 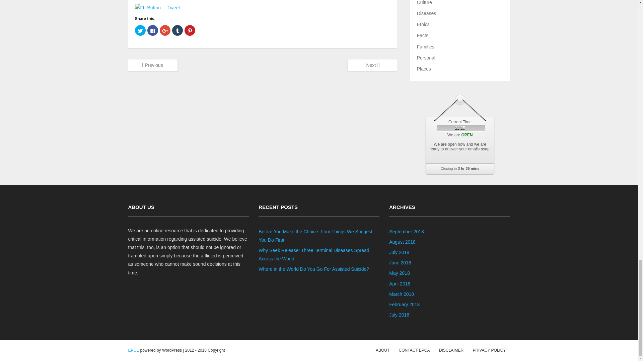 I want to click on Click to share on Tumblr, so click(x=177, y=30).